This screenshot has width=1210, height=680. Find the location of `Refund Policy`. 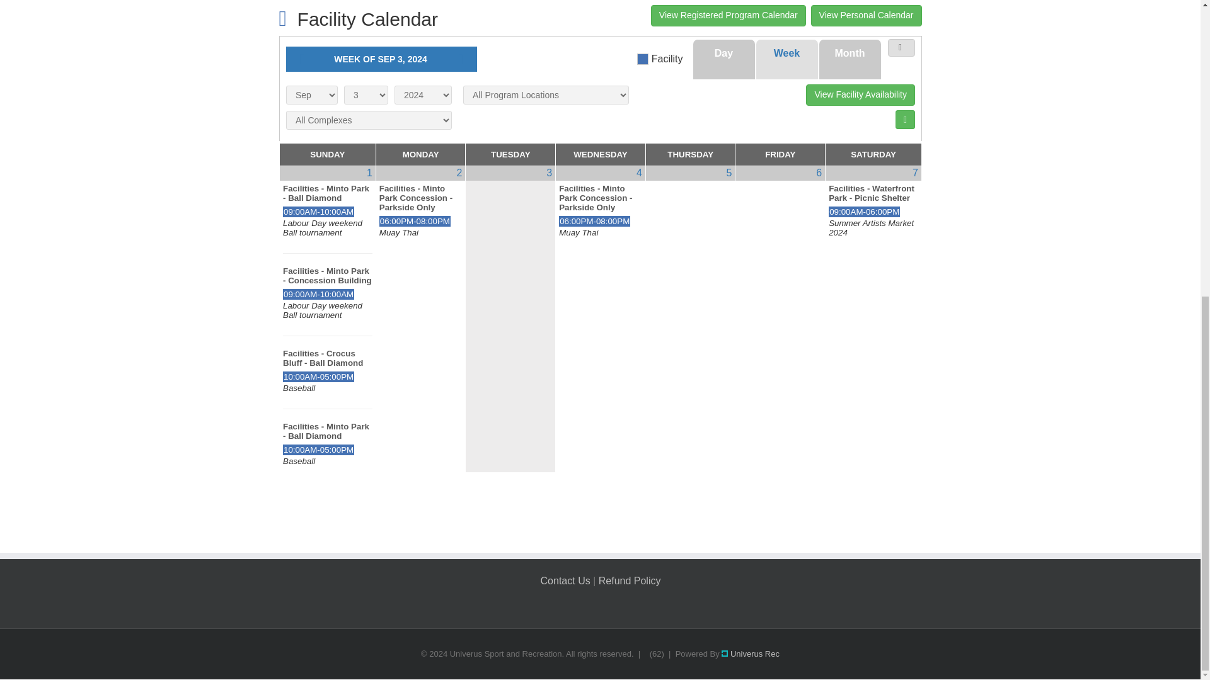

Refund Policy is located at coordinates (630, 581).